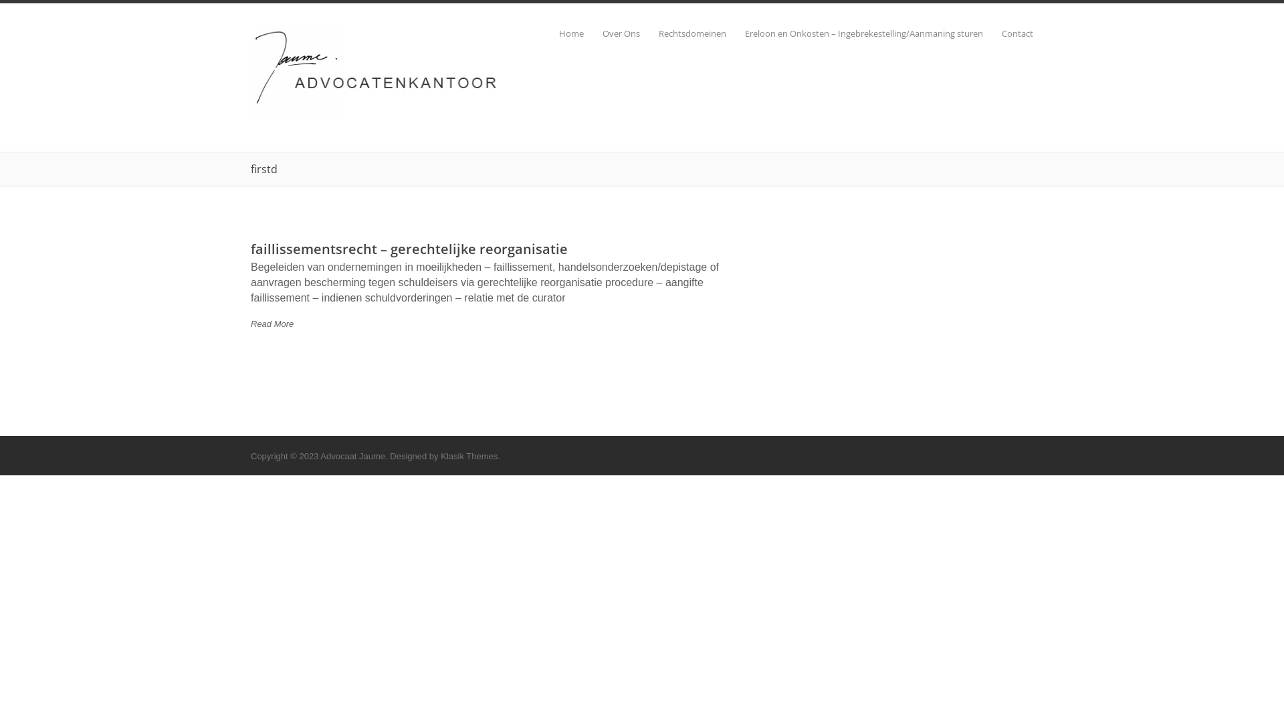 Image resolution: width=1284 pixels, height=722 pixels. Describe the element at coordinates (469, 456) in the screenshot. I see `Klasik Themes` at that location.